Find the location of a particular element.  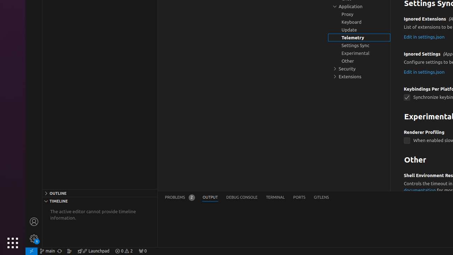

OSWorld (Git) - Synchronize Changes is located at coordinates (59, 251).